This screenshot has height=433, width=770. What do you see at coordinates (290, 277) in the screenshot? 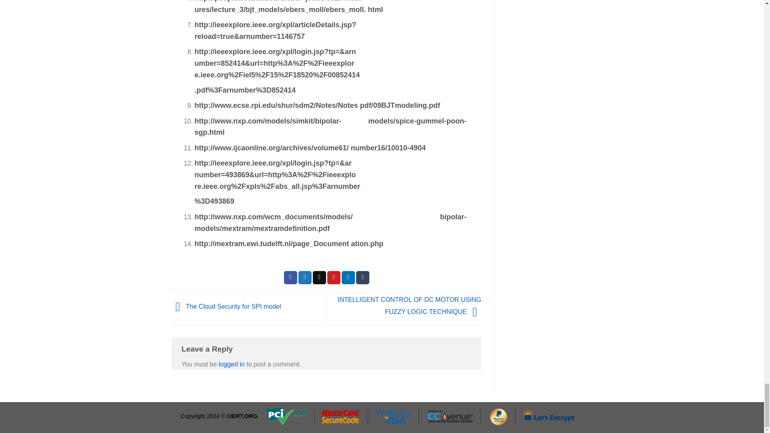
I see `Share on Facebook` at bounding box center [290, 277].